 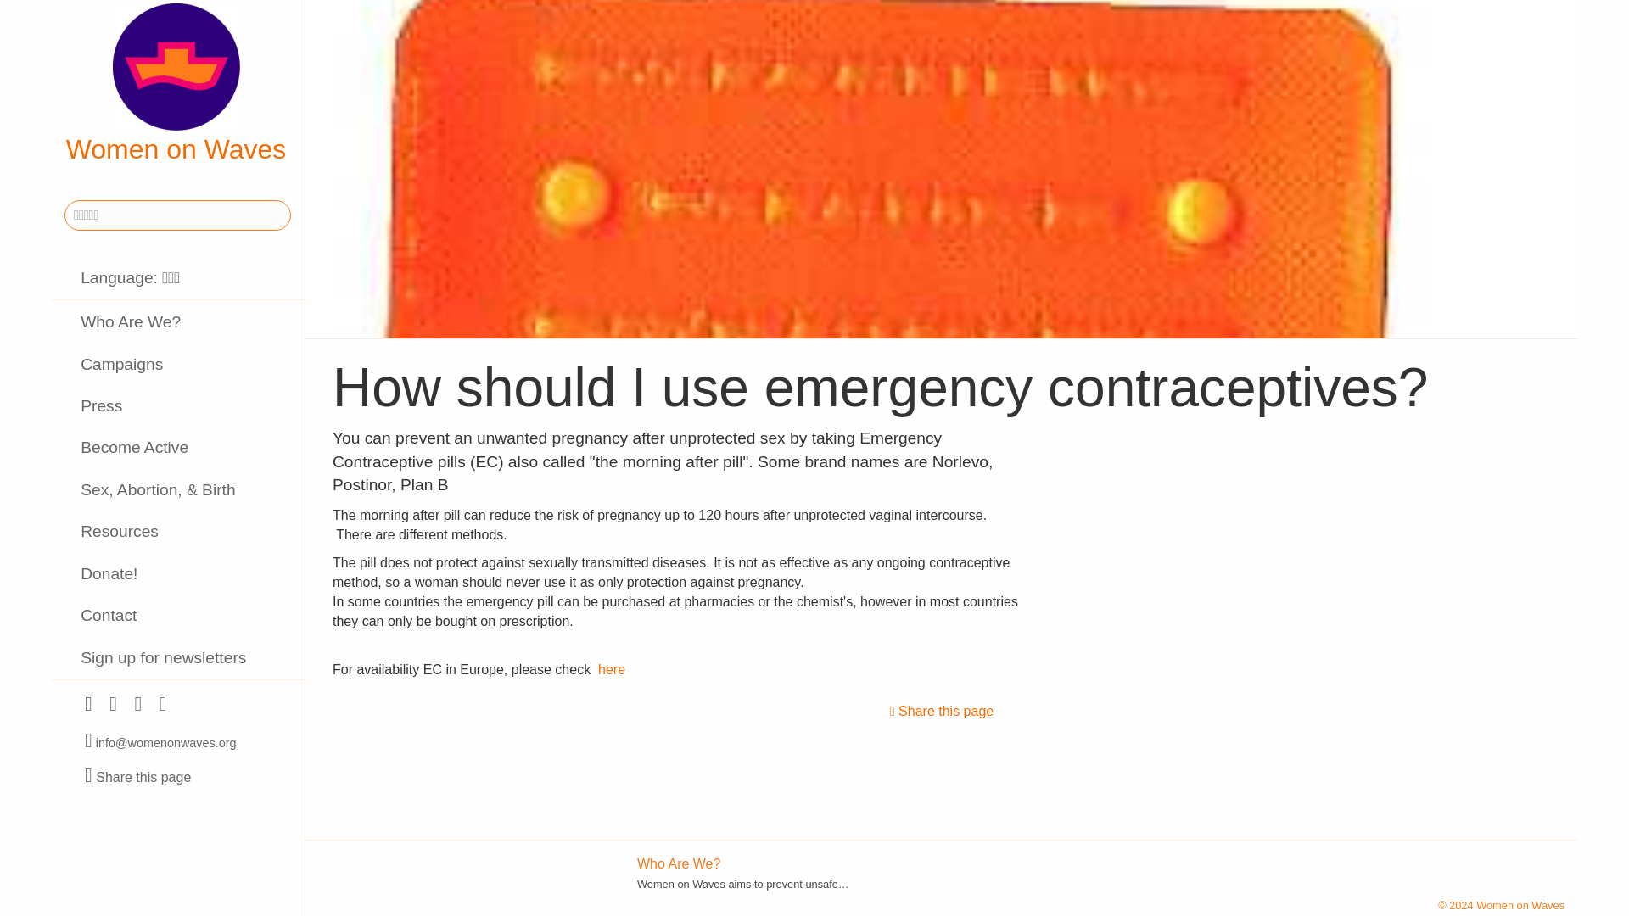 I want to click on here, so click(x=611, y=669).